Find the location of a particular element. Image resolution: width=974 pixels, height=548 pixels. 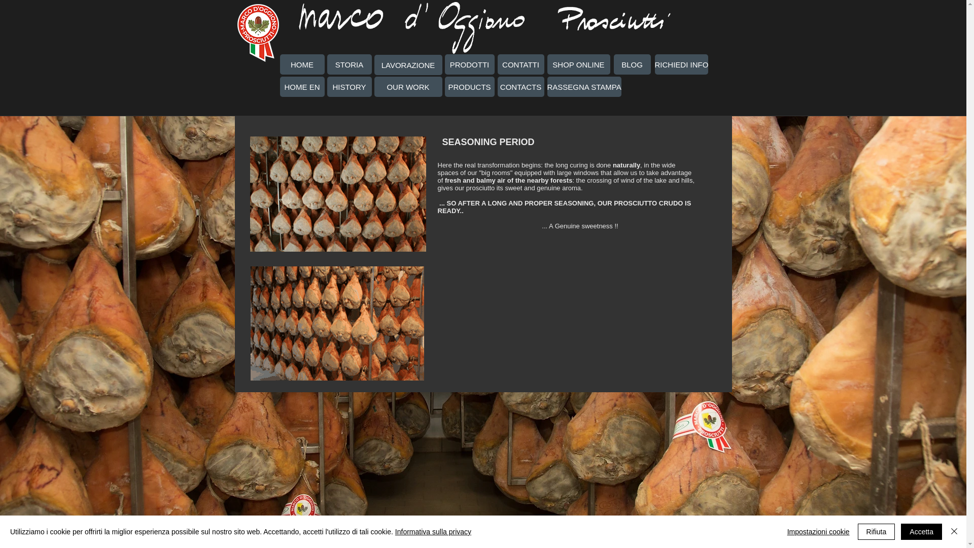

CONTACTS is located at coordinates (520, 87).